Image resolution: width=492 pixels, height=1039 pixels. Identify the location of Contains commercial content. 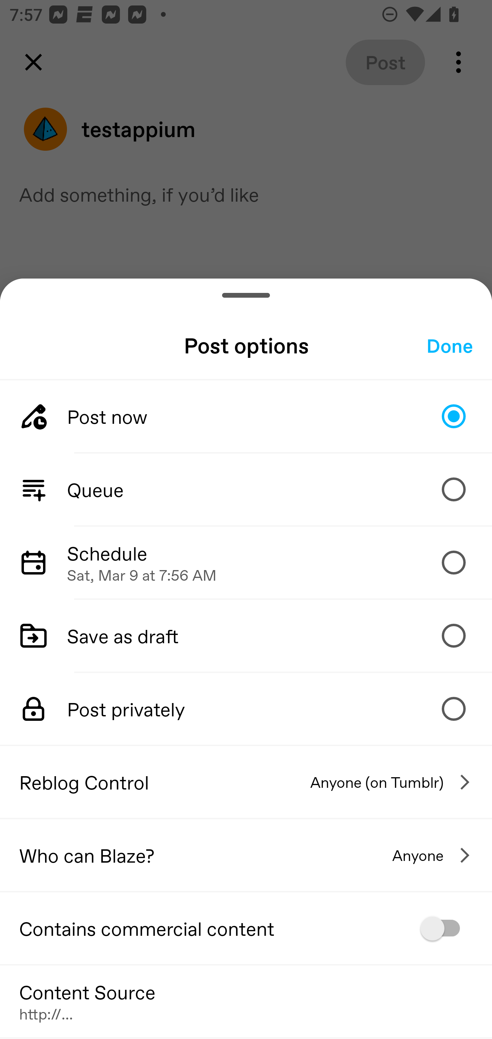
(246, 928).